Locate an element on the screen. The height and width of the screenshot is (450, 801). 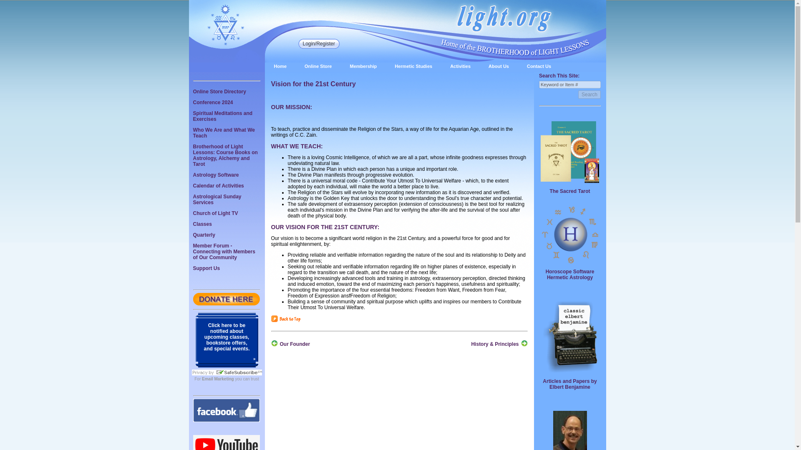
Home is located at coordinates (280, 66).